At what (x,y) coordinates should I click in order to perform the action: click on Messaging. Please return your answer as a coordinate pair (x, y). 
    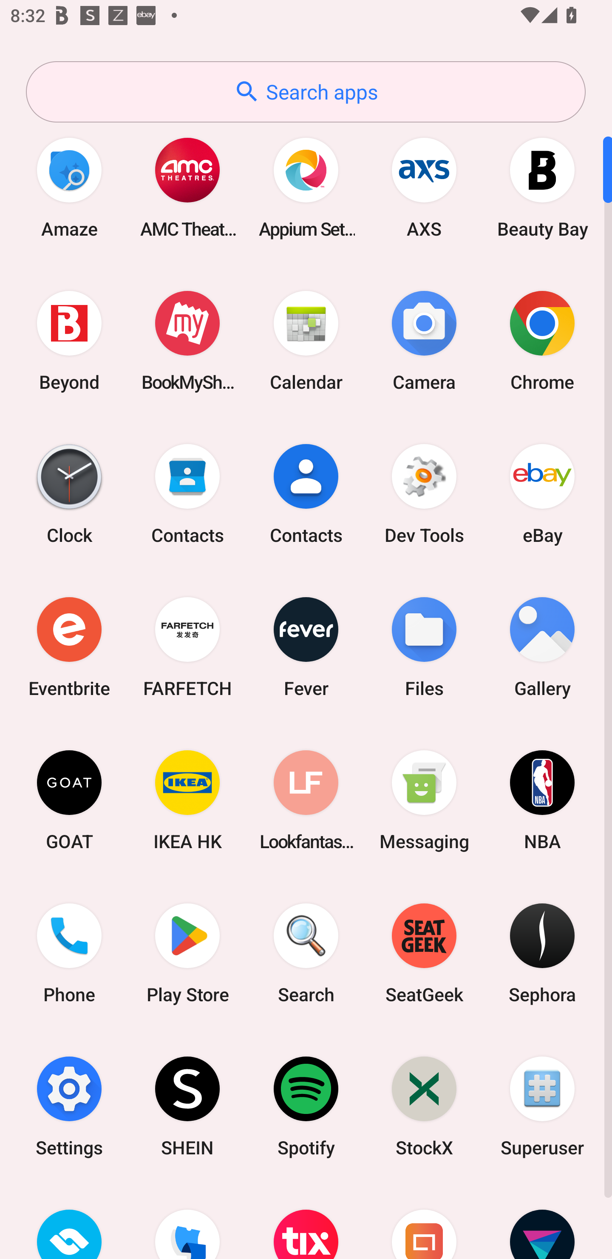
    Looking at the image, I should click on (424, 800).